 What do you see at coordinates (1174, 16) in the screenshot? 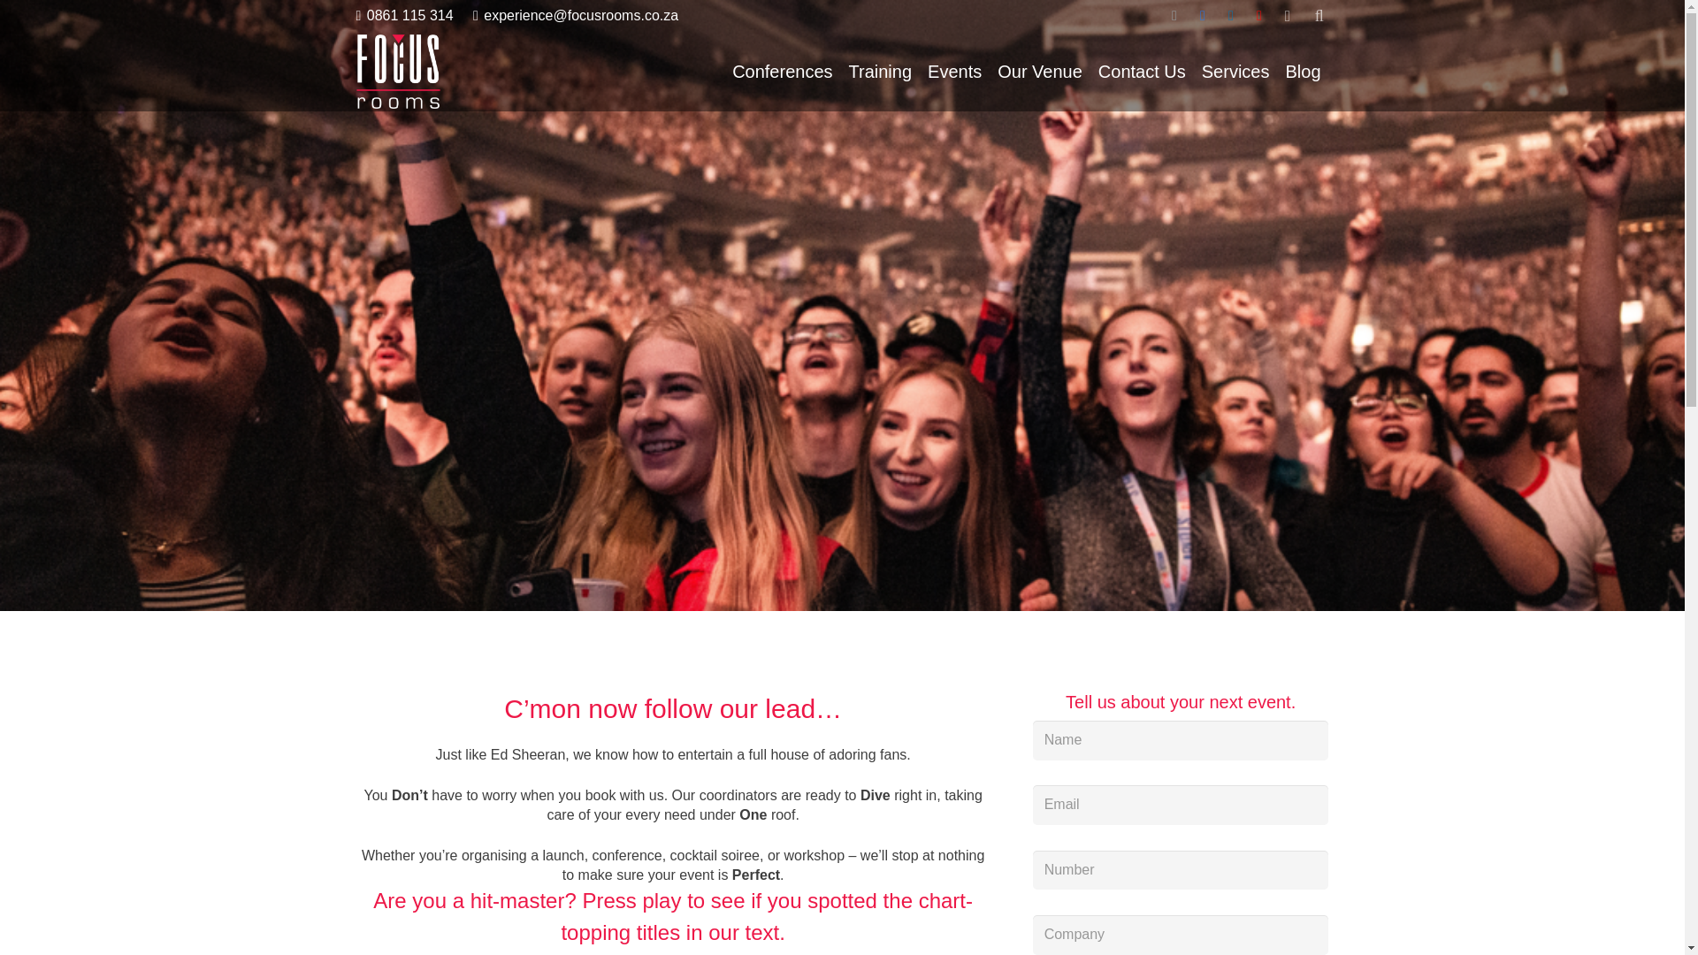
I see `Email` at bounding box center [1174, 16].